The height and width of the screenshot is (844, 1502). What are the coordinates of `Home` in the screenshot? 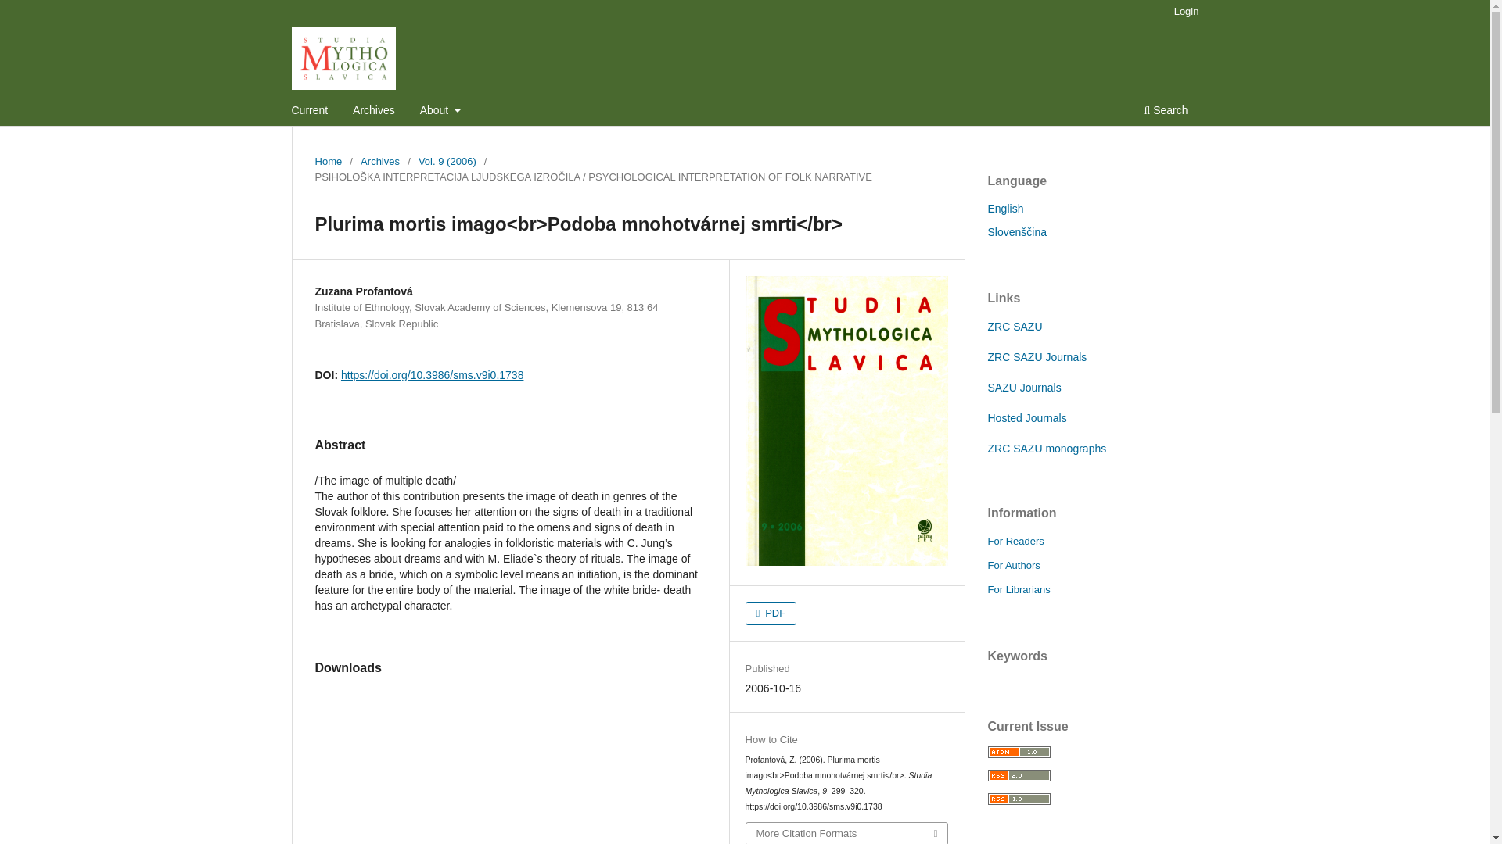 It's located at (328, 161).